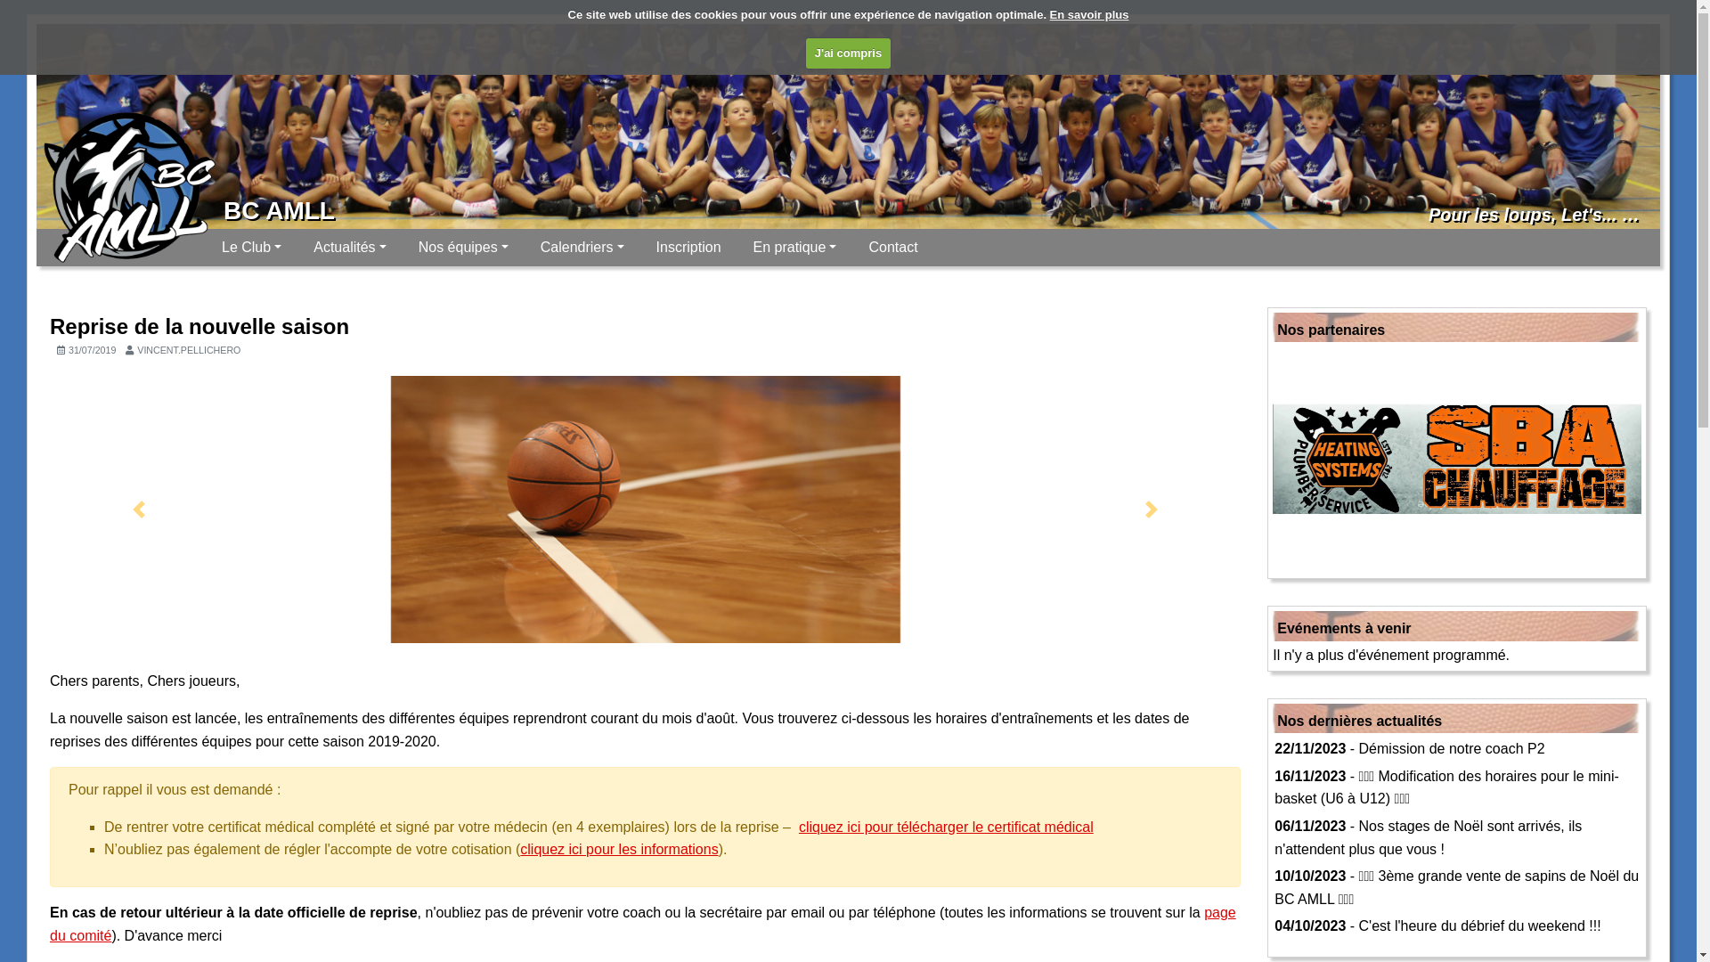 This screenshot has width=1710, height=962. I want to click on season-opening, so click(646, 510).